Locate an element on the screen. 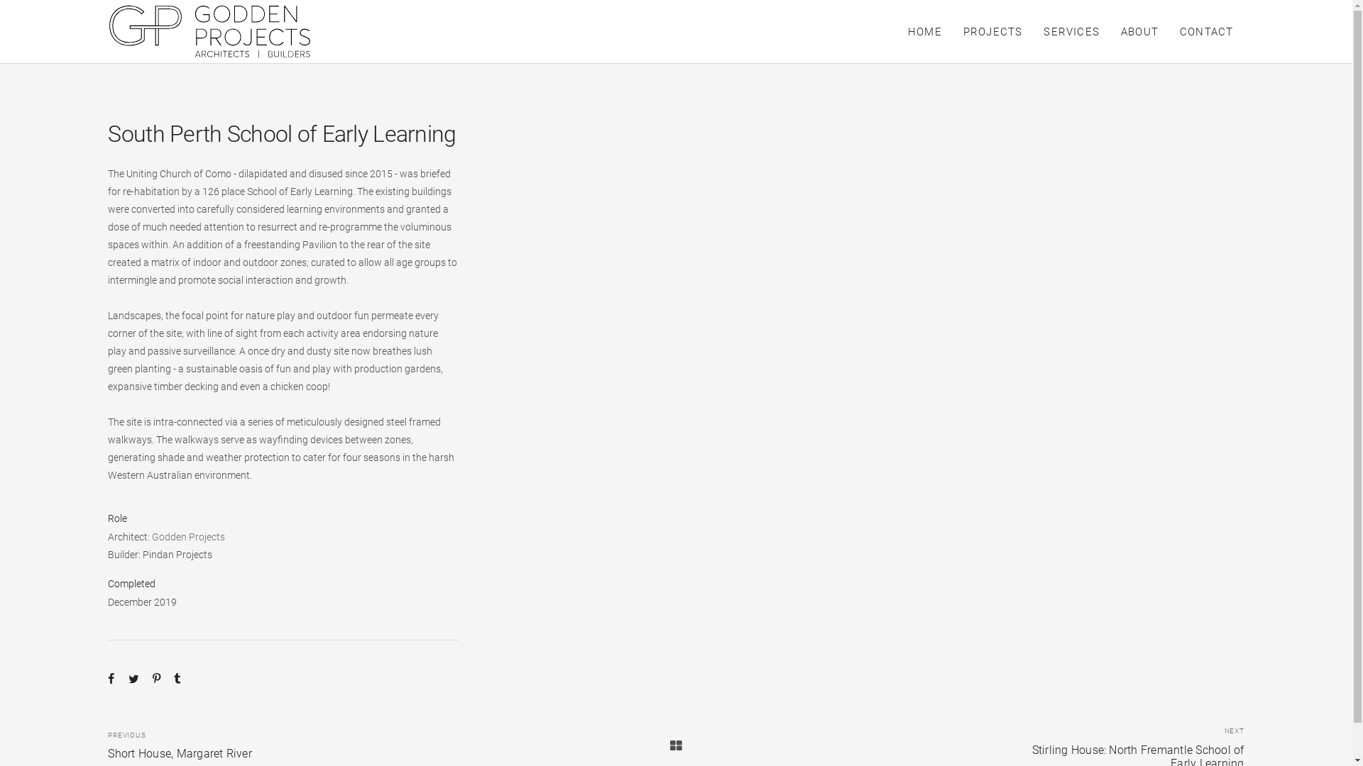  Godden Projects is located at coordinates (189, 537).